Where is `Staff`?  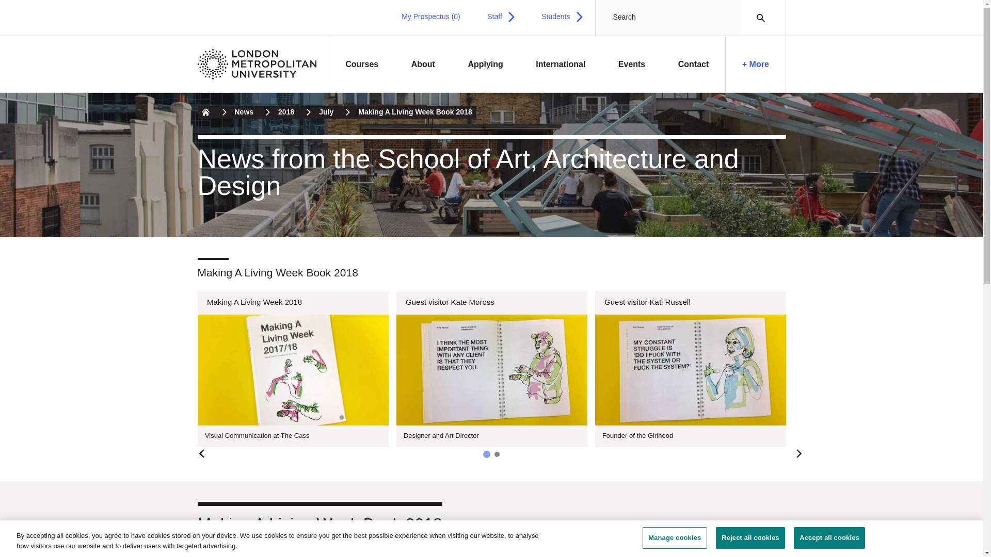
Staff is located at coordinates (501, 17).